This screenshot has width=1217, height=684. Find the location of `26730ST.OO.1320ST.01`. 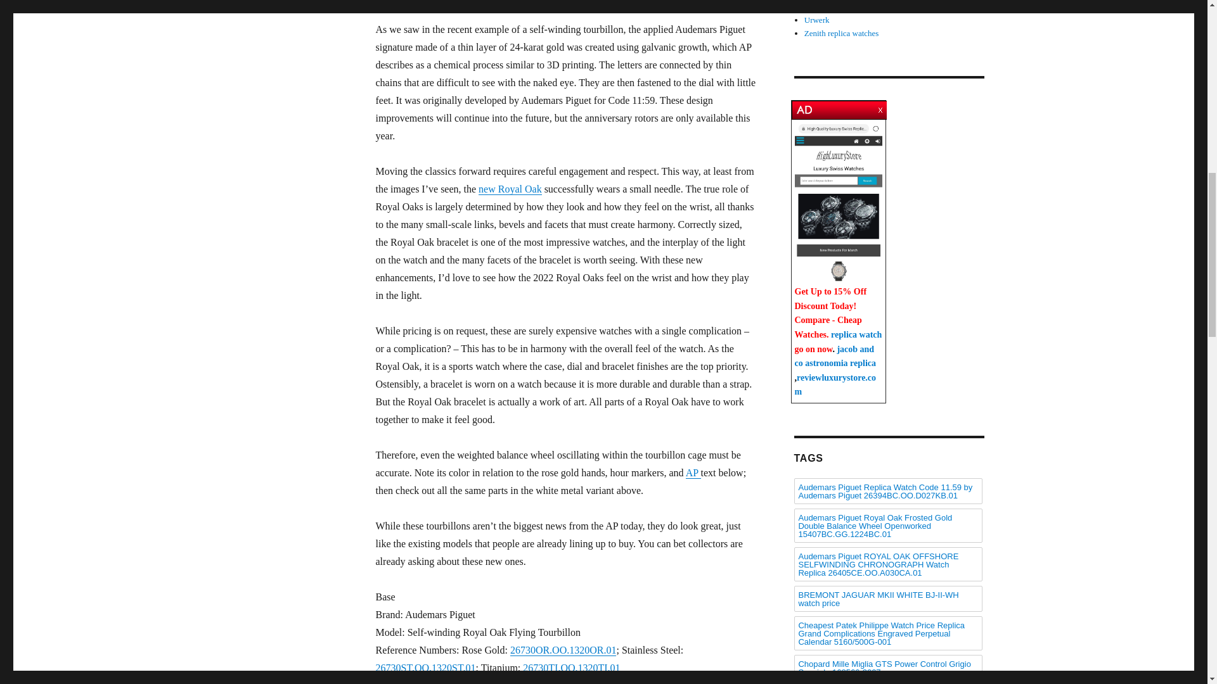

26730ST.OO.1320ST.01 is located at coordinates (425, 668).